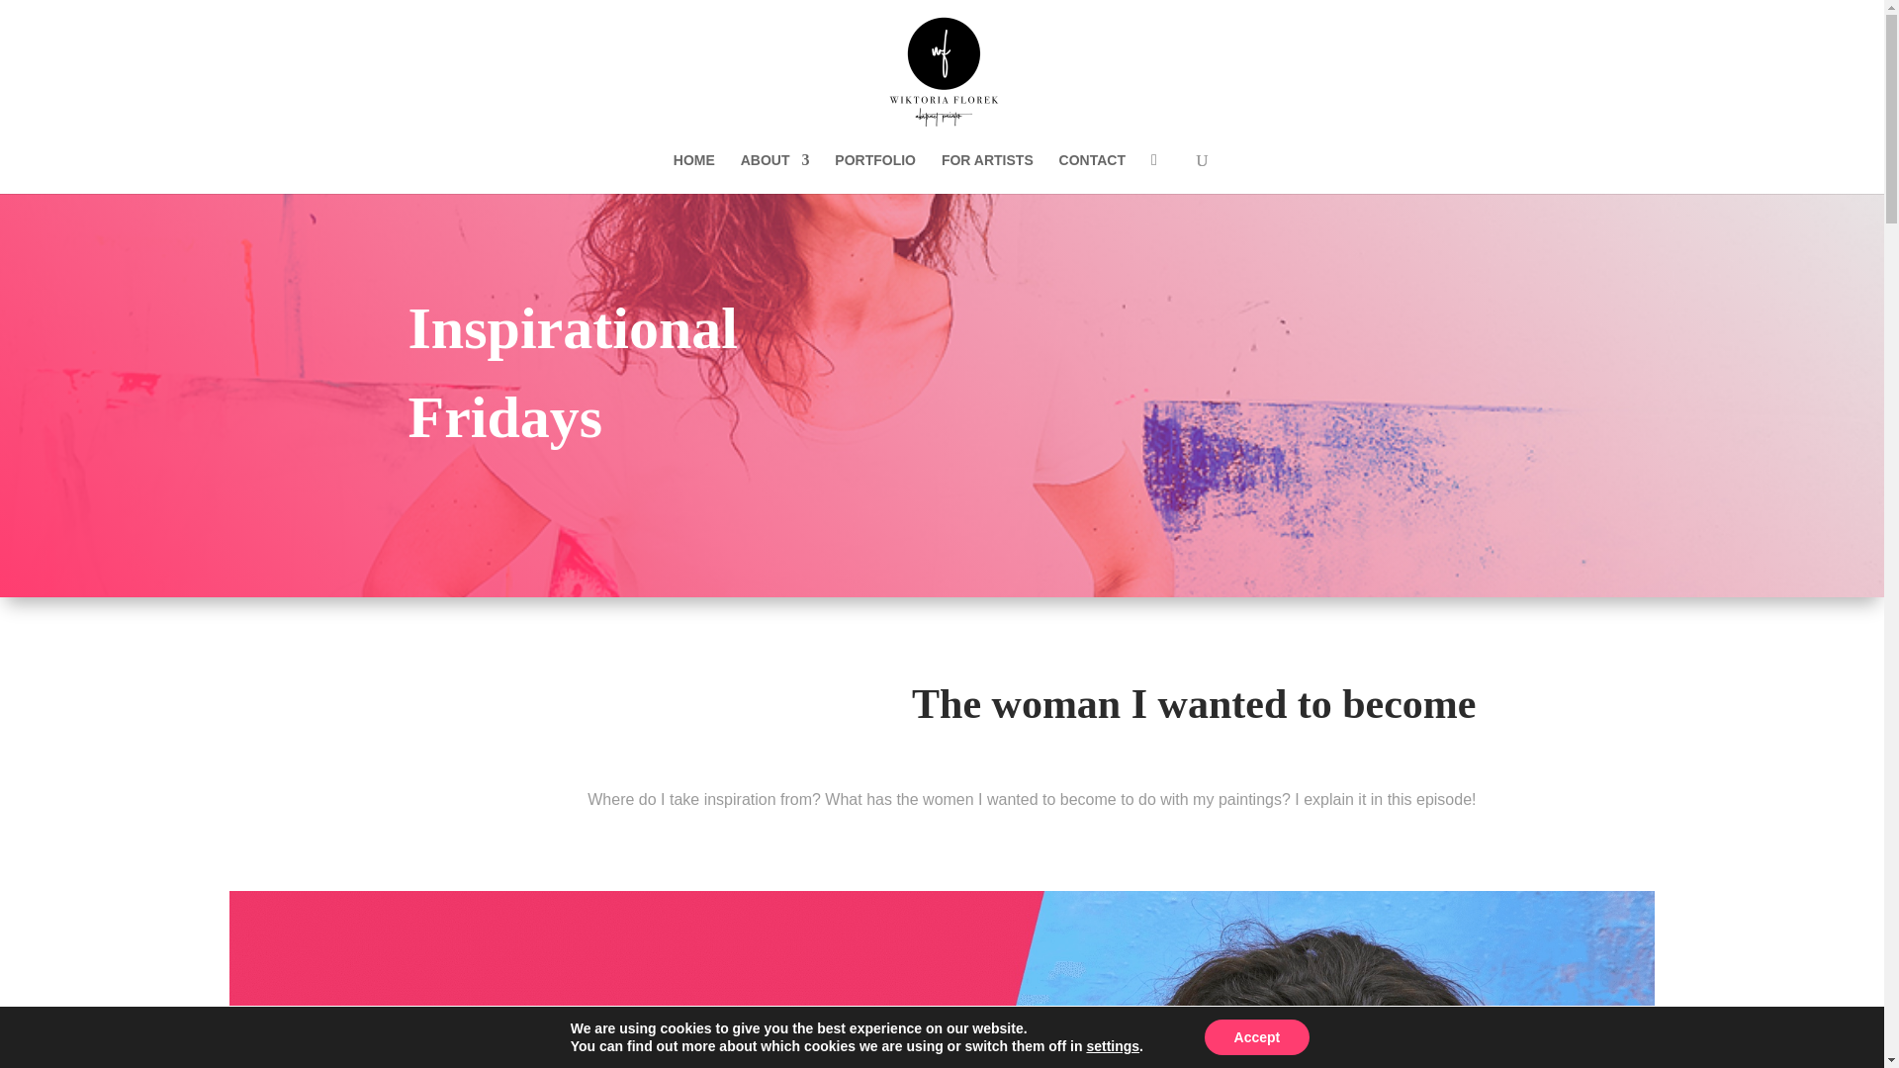  I want to click on HOME, so click(694, 173).